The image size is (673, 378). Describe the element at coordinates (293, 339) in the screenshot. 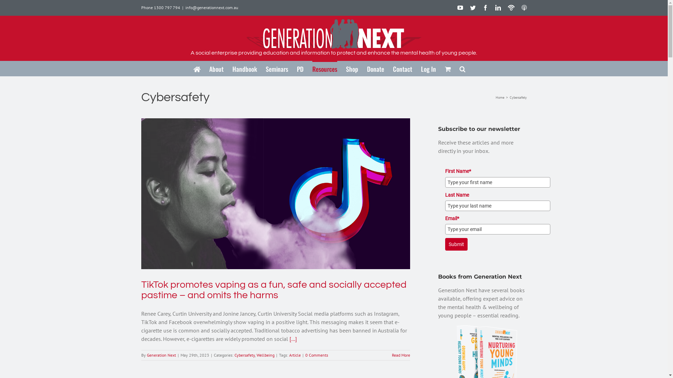

I see `[...]` at that location.